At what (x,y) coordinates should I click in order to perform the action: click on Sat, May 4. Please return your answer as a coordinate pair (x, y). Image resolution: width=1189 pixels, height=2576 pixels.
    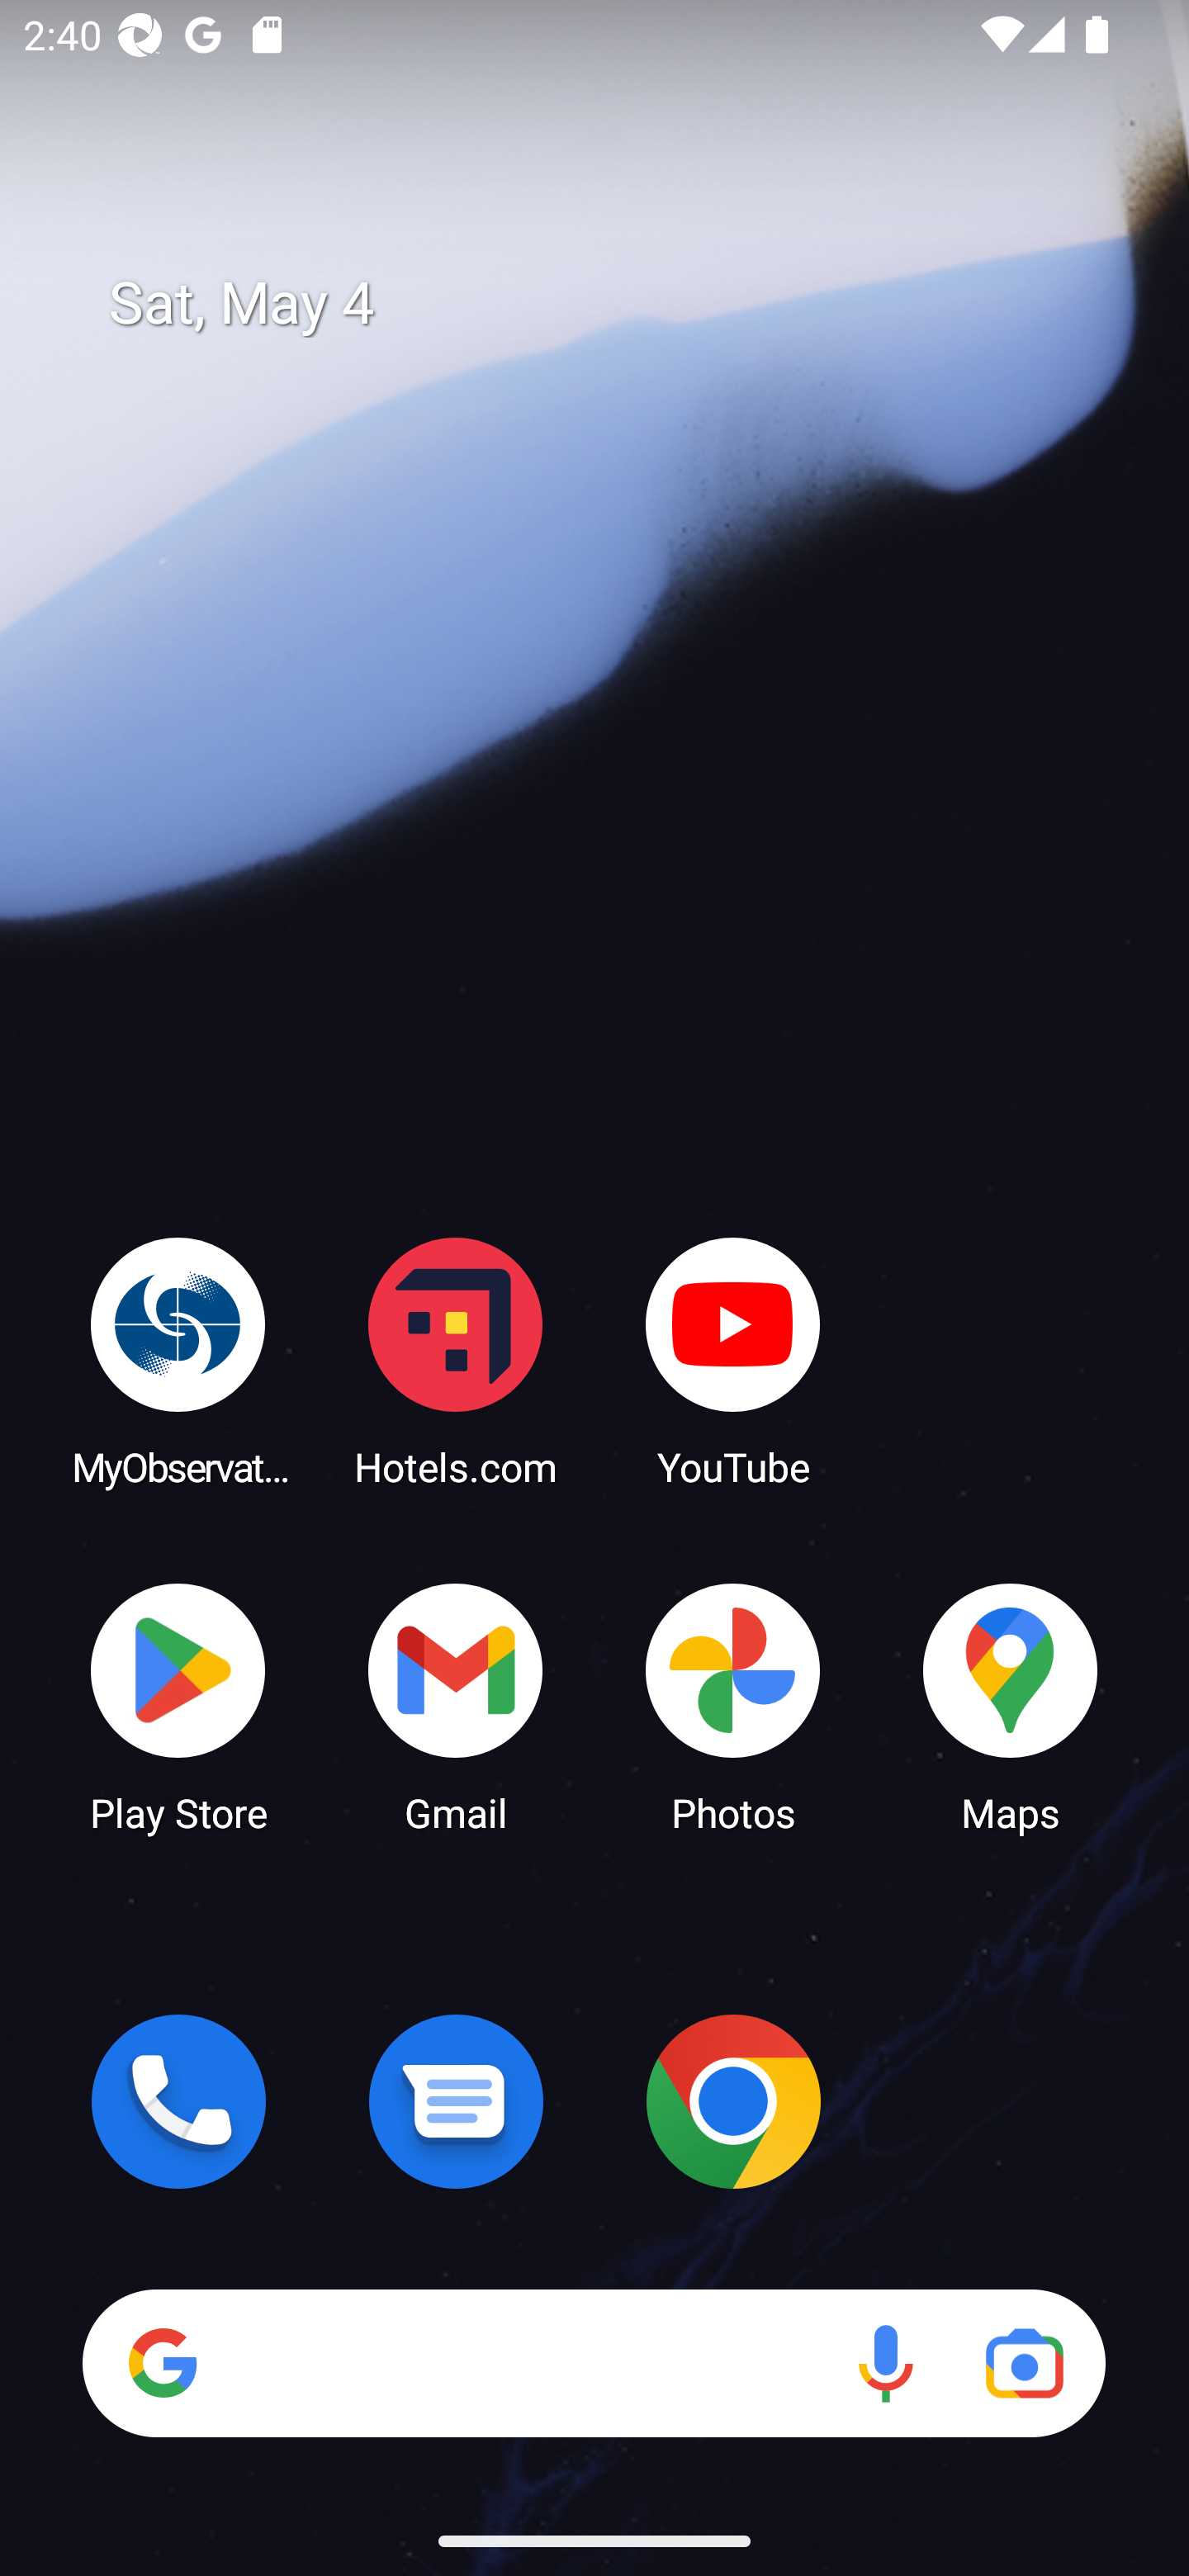
    Looking at the image, I should click on (618, 304).